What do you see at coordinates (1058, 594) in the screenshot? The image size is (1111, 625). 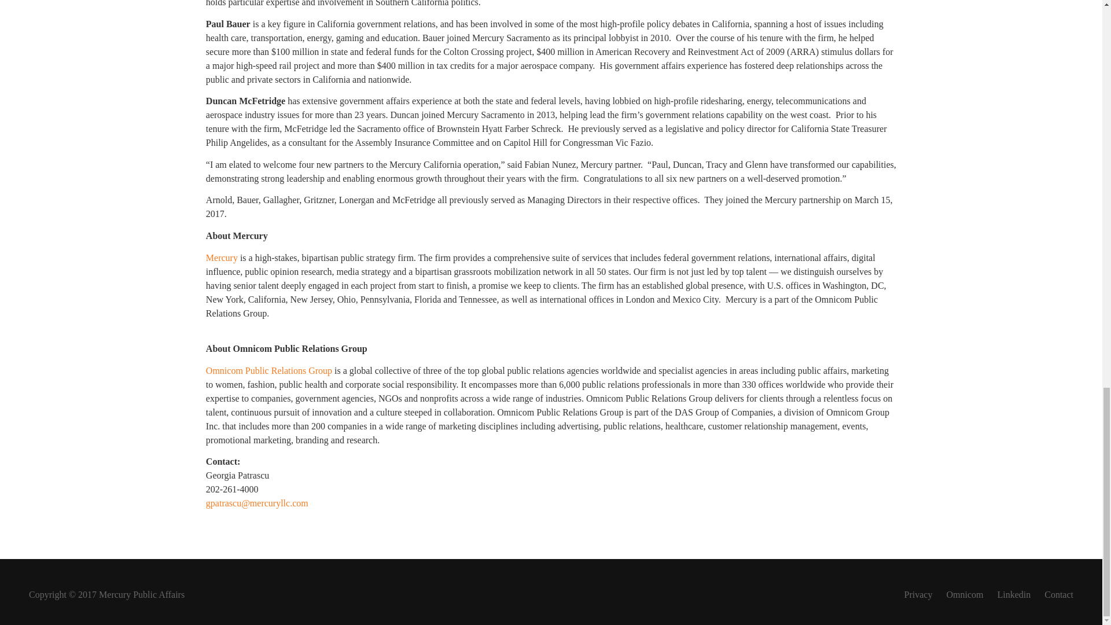 I see `Contact` at bounding box center [1058, 594].